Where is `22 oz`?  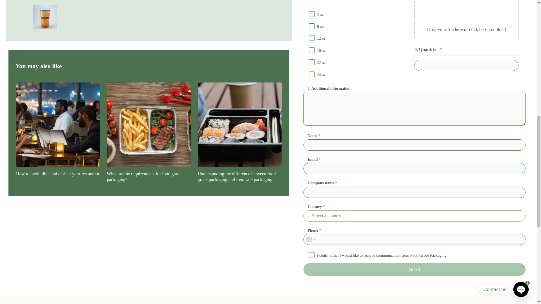 22 oz is located at coordinates (312, 62).